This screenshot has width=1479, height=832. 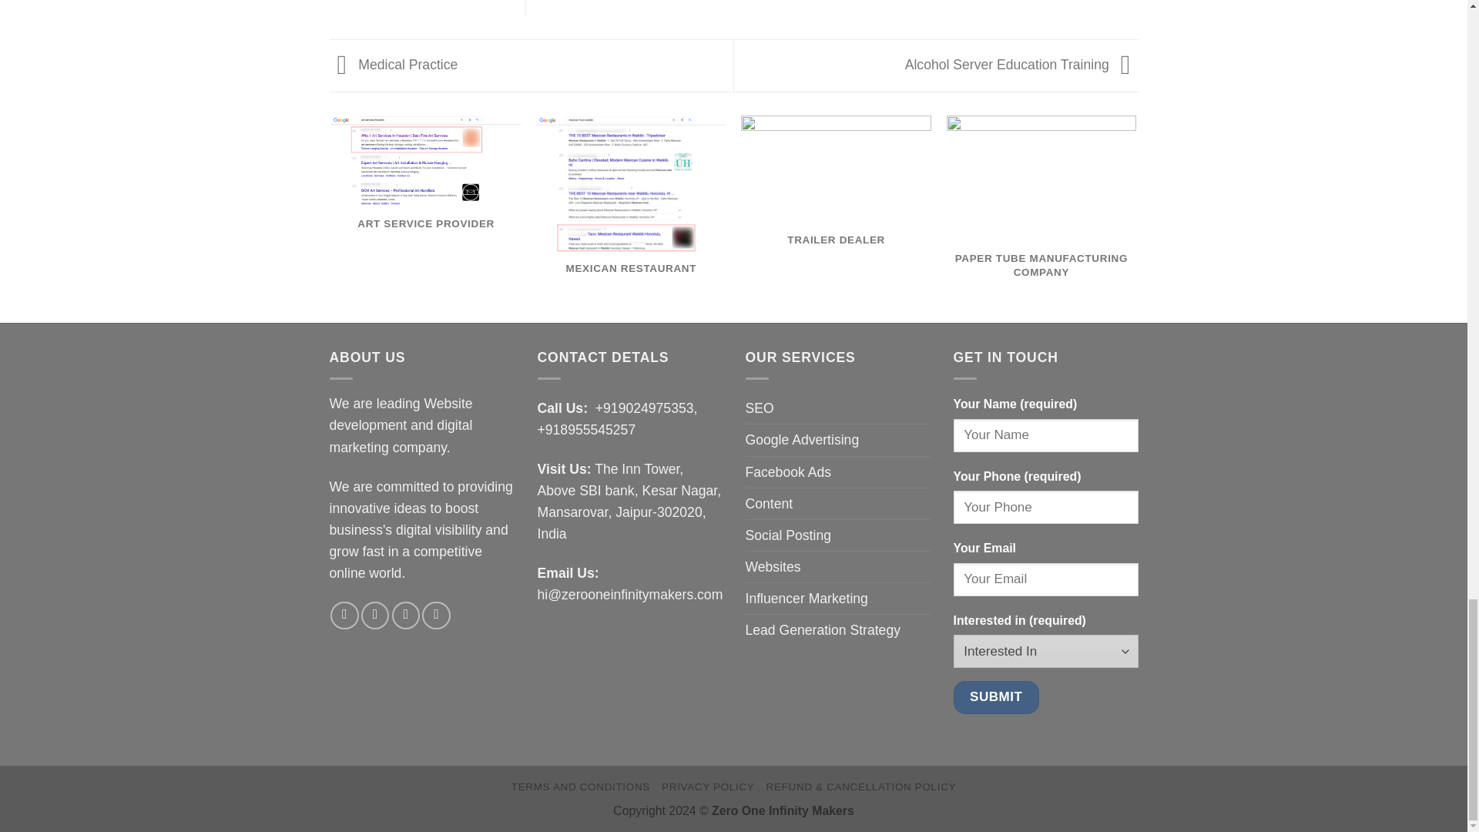 What do you see at coordinates (836, 196) in the screenshot?
I see `TRAILER DEALER` at bounding box center [836, 196].